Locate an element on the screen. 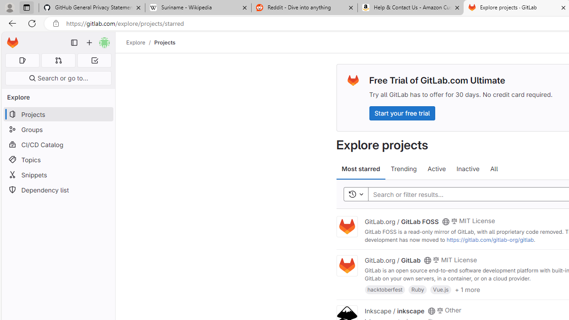  GitLab.org / GitLab is located at coordinates (393, 260).